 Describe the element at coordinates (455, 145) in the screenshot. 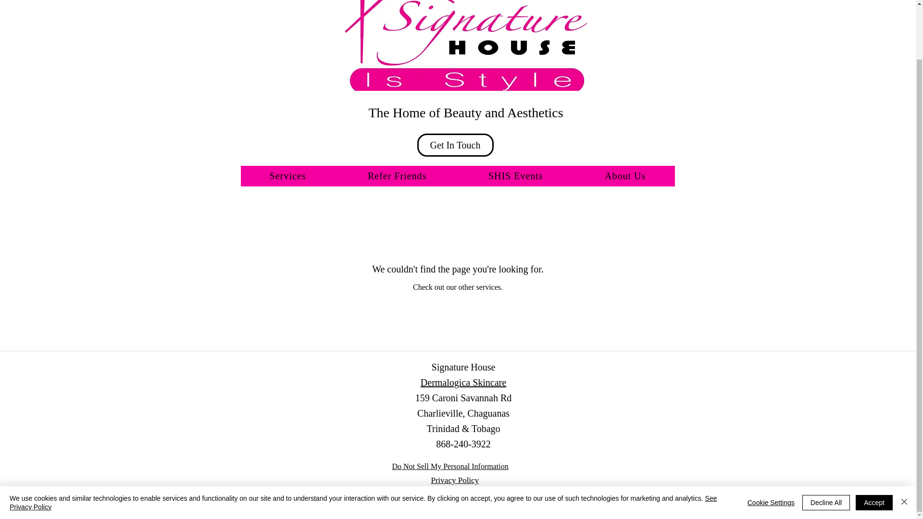

I see `Get In Touch` at that location.